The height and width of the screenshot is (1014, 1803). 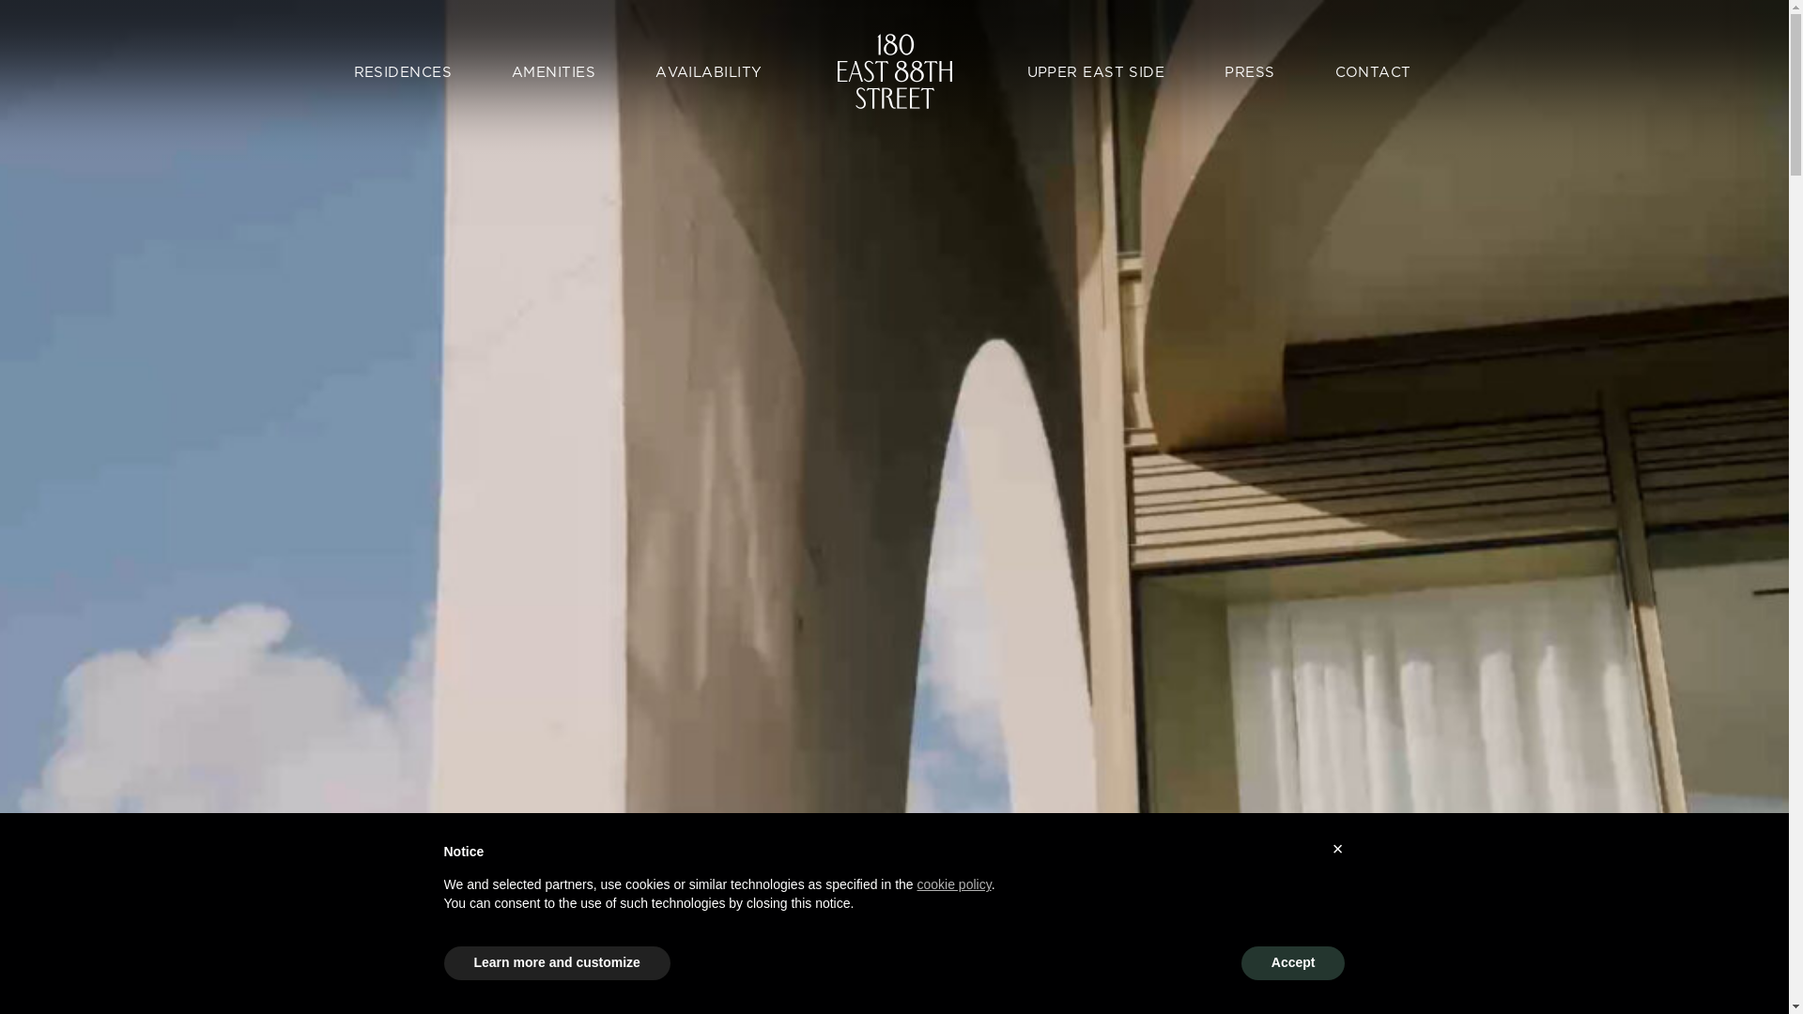 I want to click on RESIDENCES, so click(x=404, y=71).